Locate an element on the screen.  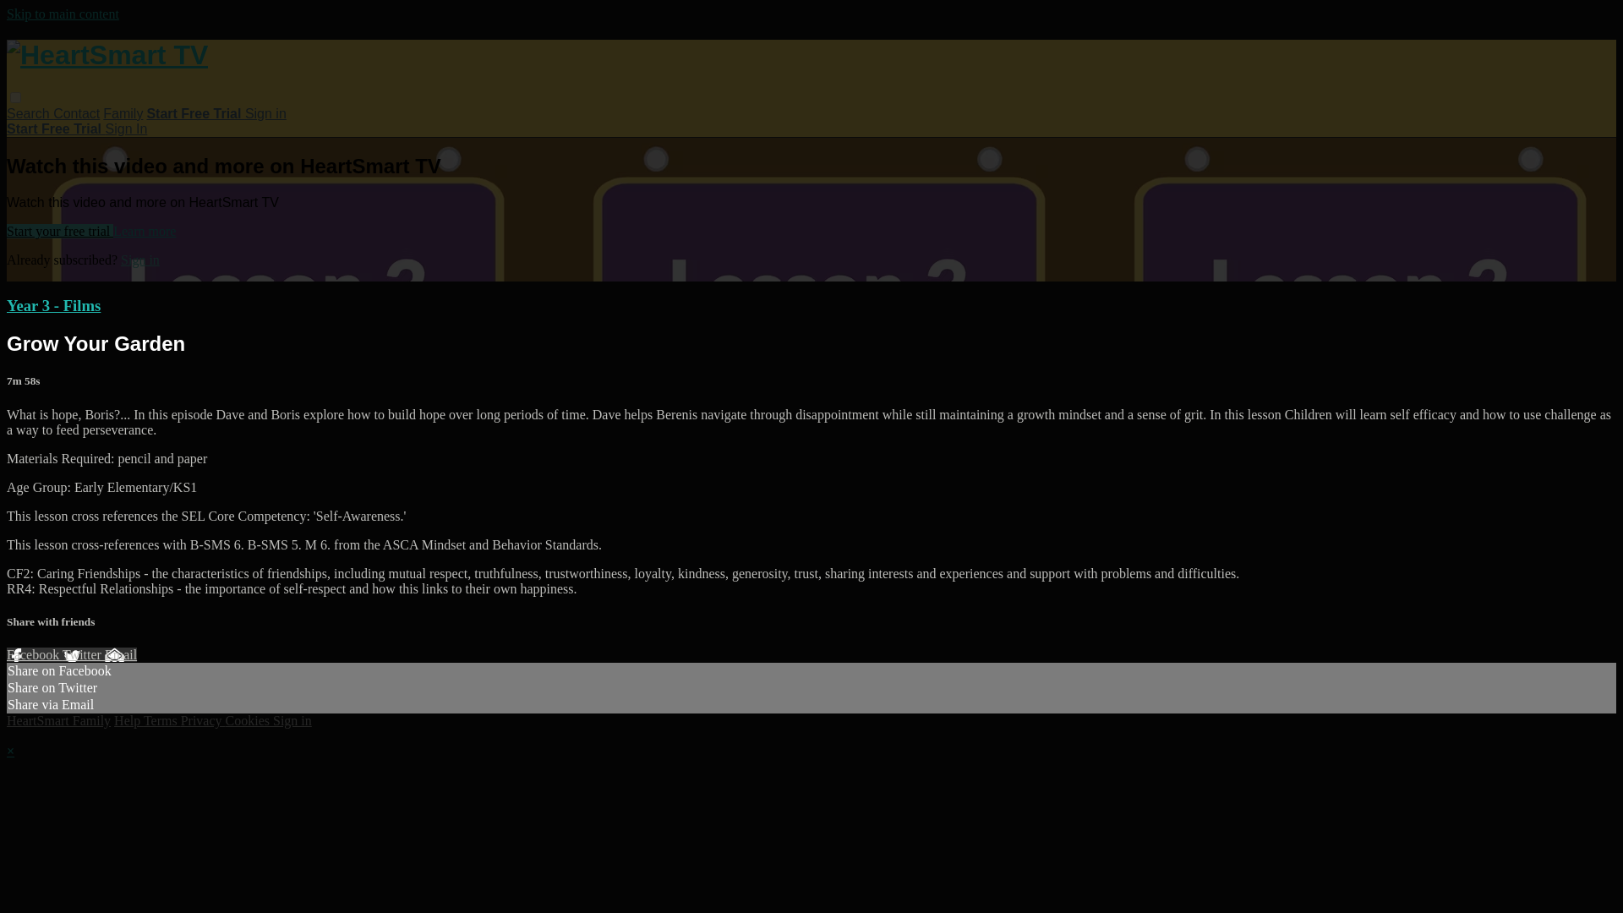
Family is located at coordinates (123, 113).